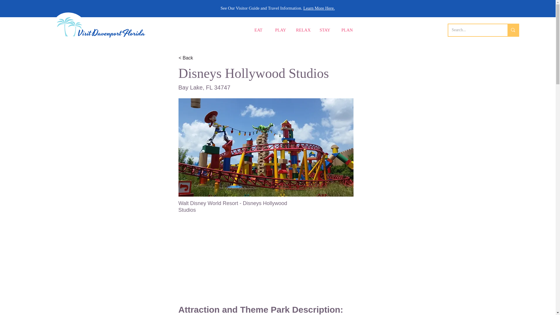 The width and height of the screenshot is (560, 315). Describe the element at coordinates (325, 30) in the screenshot. I see `STAY` at that location.